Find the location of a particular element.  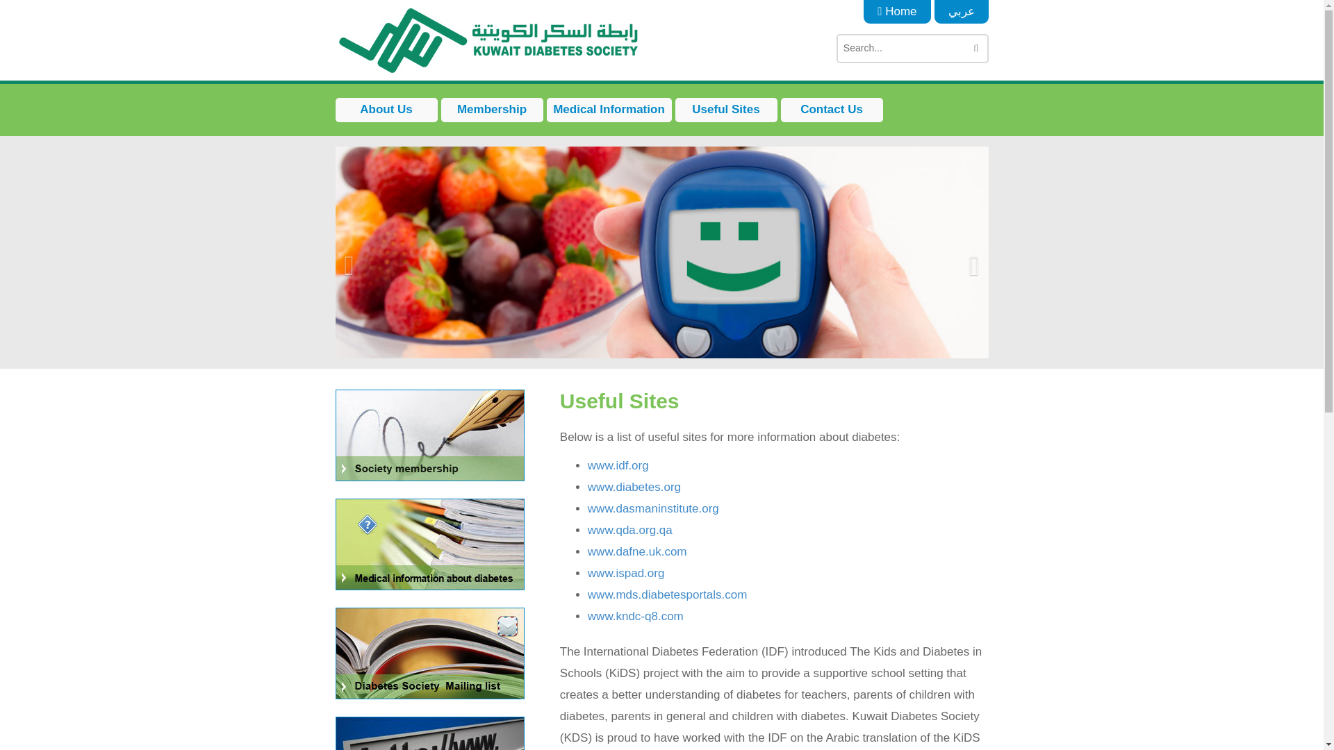

www.kndc-q8.com is located at coordinates (635, 617).